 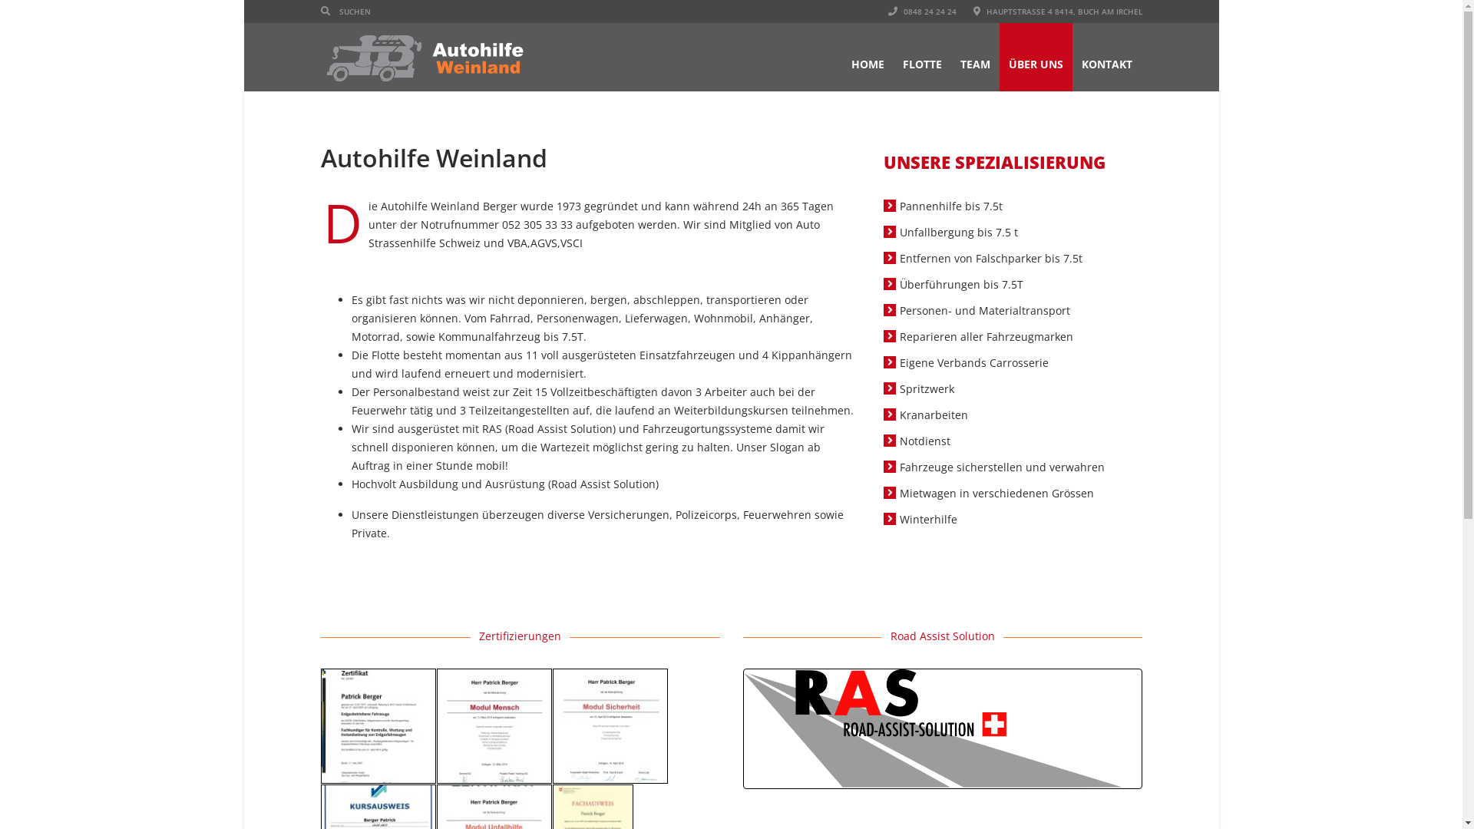 What do you see at coordinates (923, 57) in the screenshot?
I see `FLOTTE` at bounding box center [923, 57].